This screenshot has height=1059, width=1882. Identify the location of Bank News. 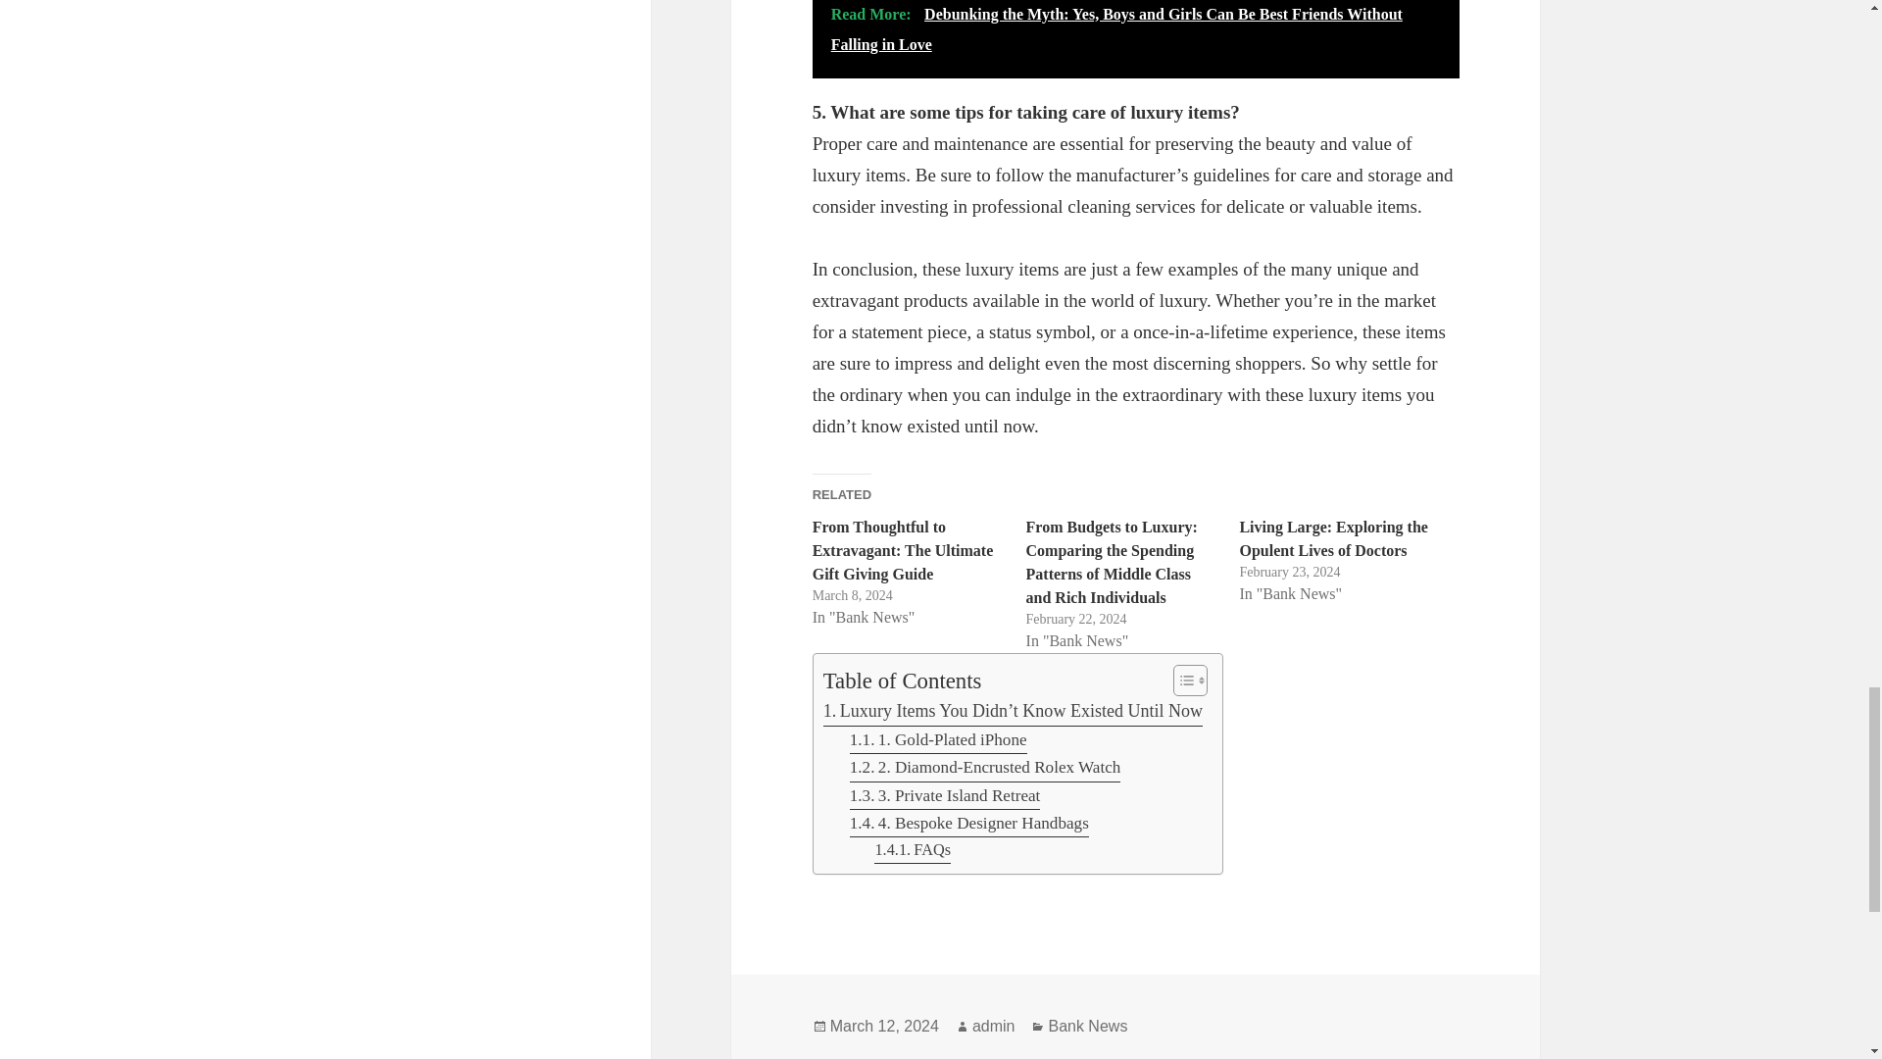
(1088, 1026).